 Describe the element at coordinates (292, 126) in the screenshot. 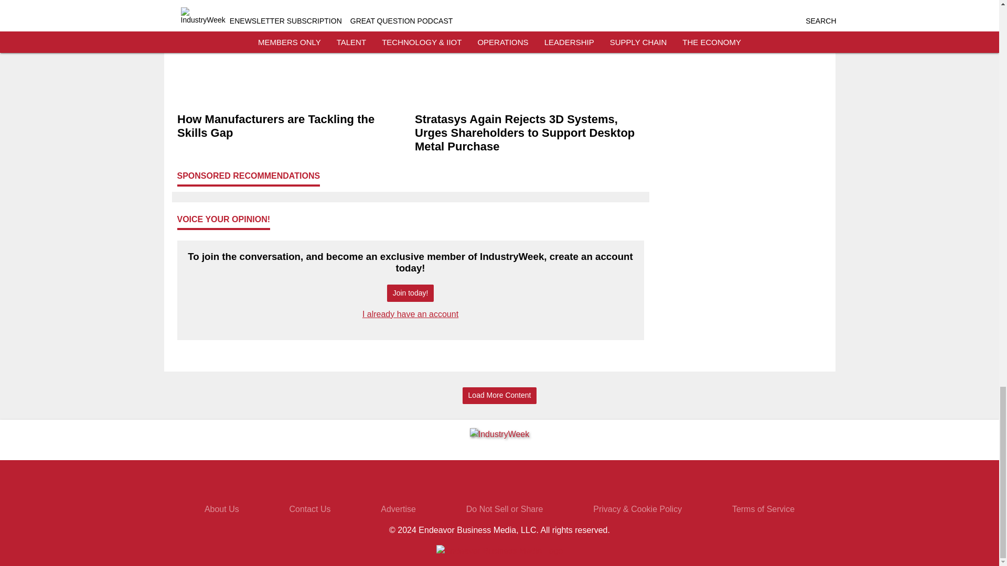

I see `How Manufacturers are Tackling the Skills Gap` at that location.